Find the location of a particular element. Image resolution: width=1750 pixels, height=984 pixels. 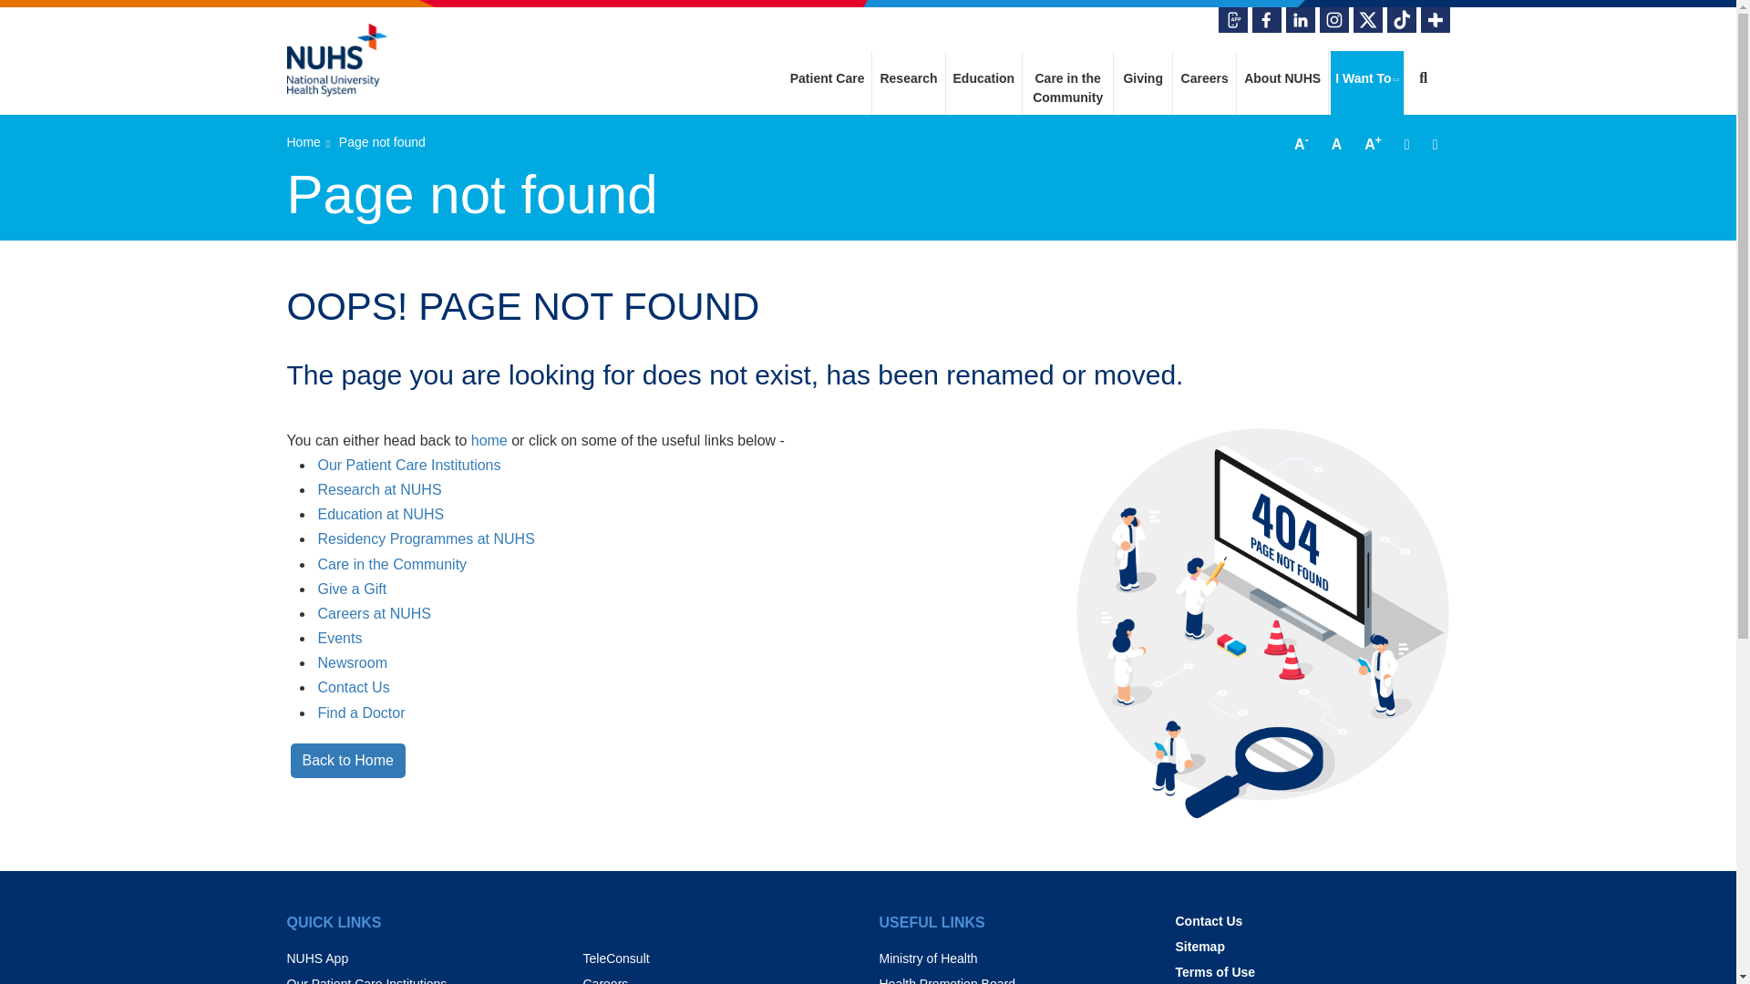

TikTok: National University Health System is located at coordinates (1402, 19).